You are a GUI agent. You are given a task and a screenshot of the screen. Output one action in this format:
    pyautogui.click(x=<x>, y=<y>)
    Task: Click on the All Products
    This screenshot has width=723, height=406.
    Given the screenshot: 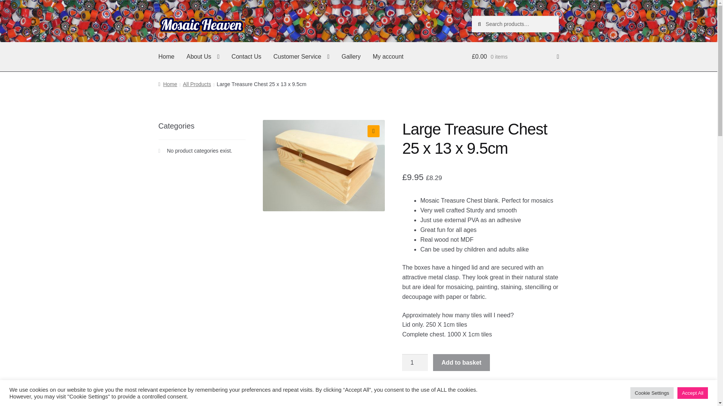 What is the action you would take?
    pyautogui.click(x=197, y=84)
    